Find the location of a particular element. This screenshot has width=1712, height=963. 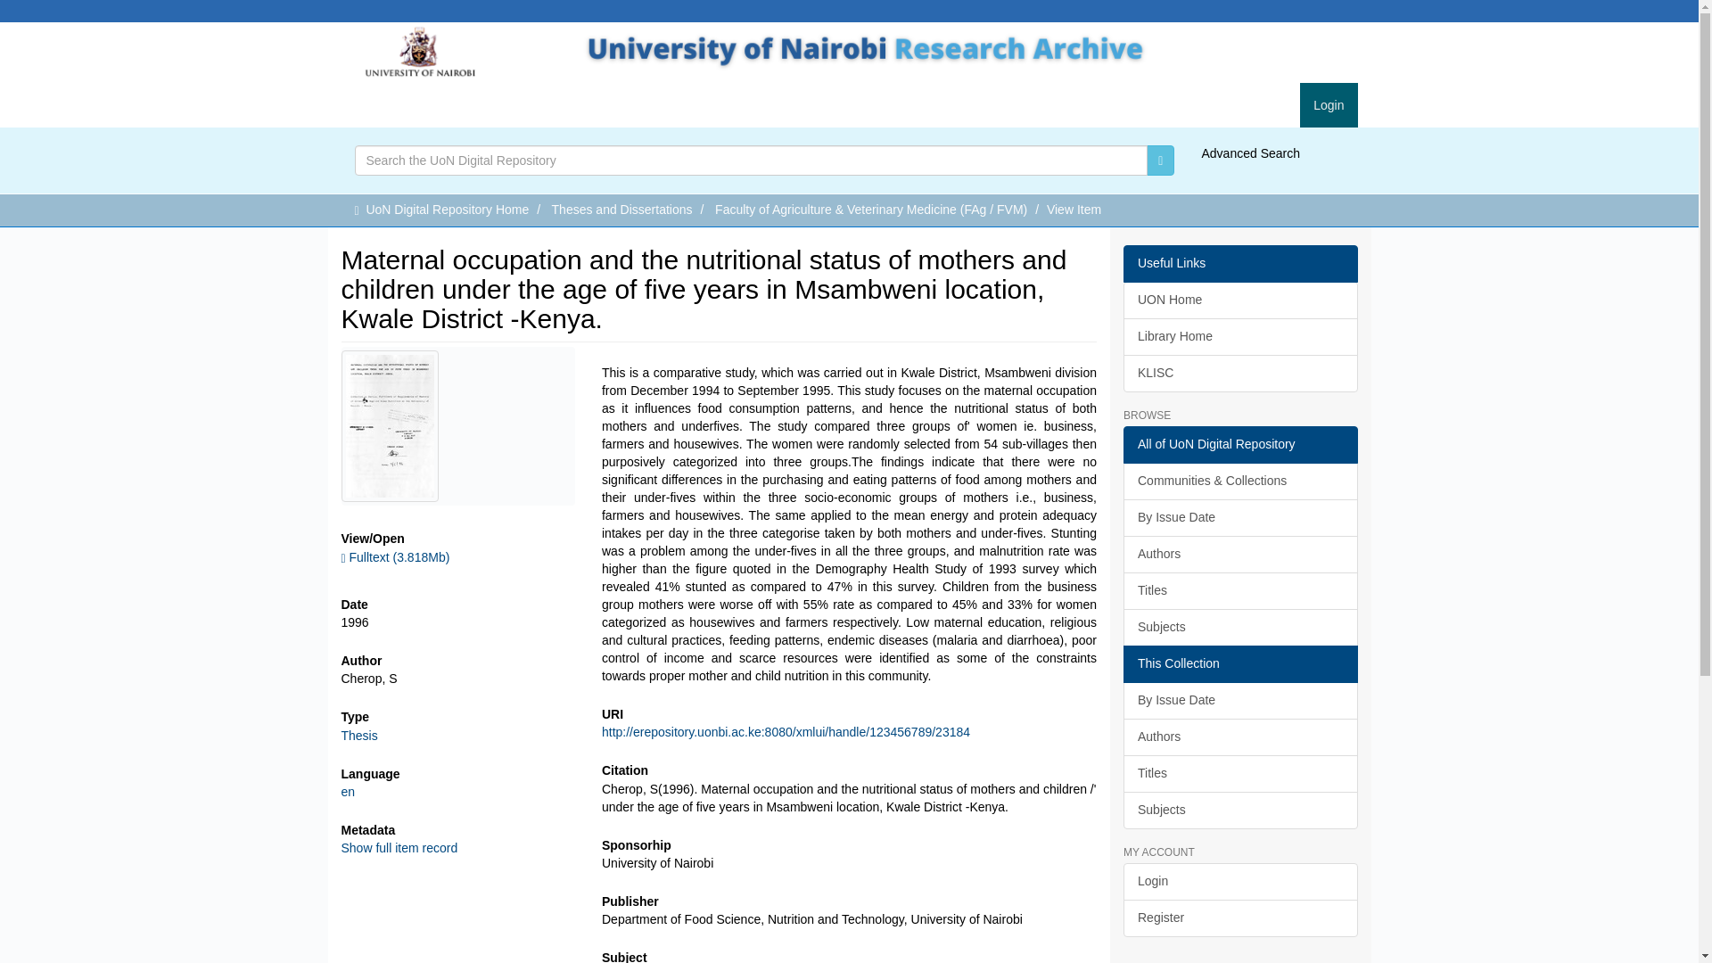

UoN Digital Repository Home is located at coordinates (448, 209).